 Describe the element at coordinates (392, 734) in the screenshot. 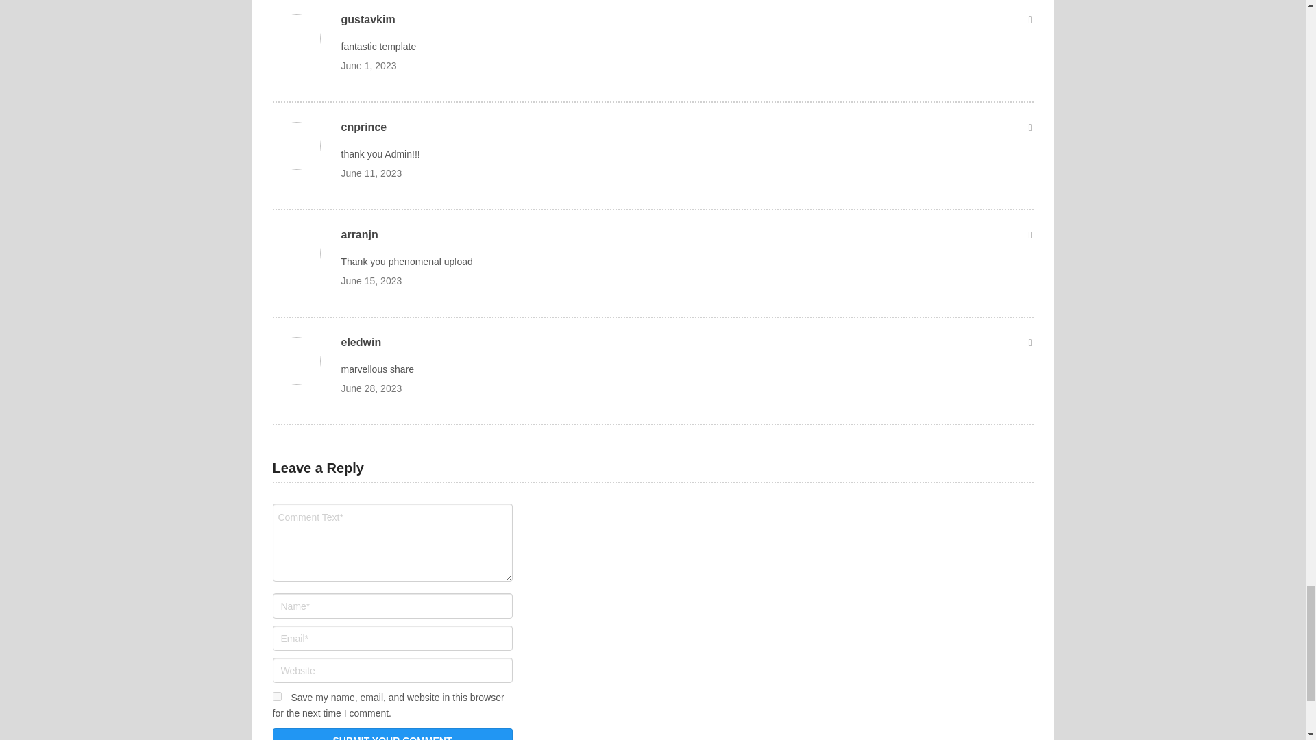

I see `Submit Your Comment` at that location.